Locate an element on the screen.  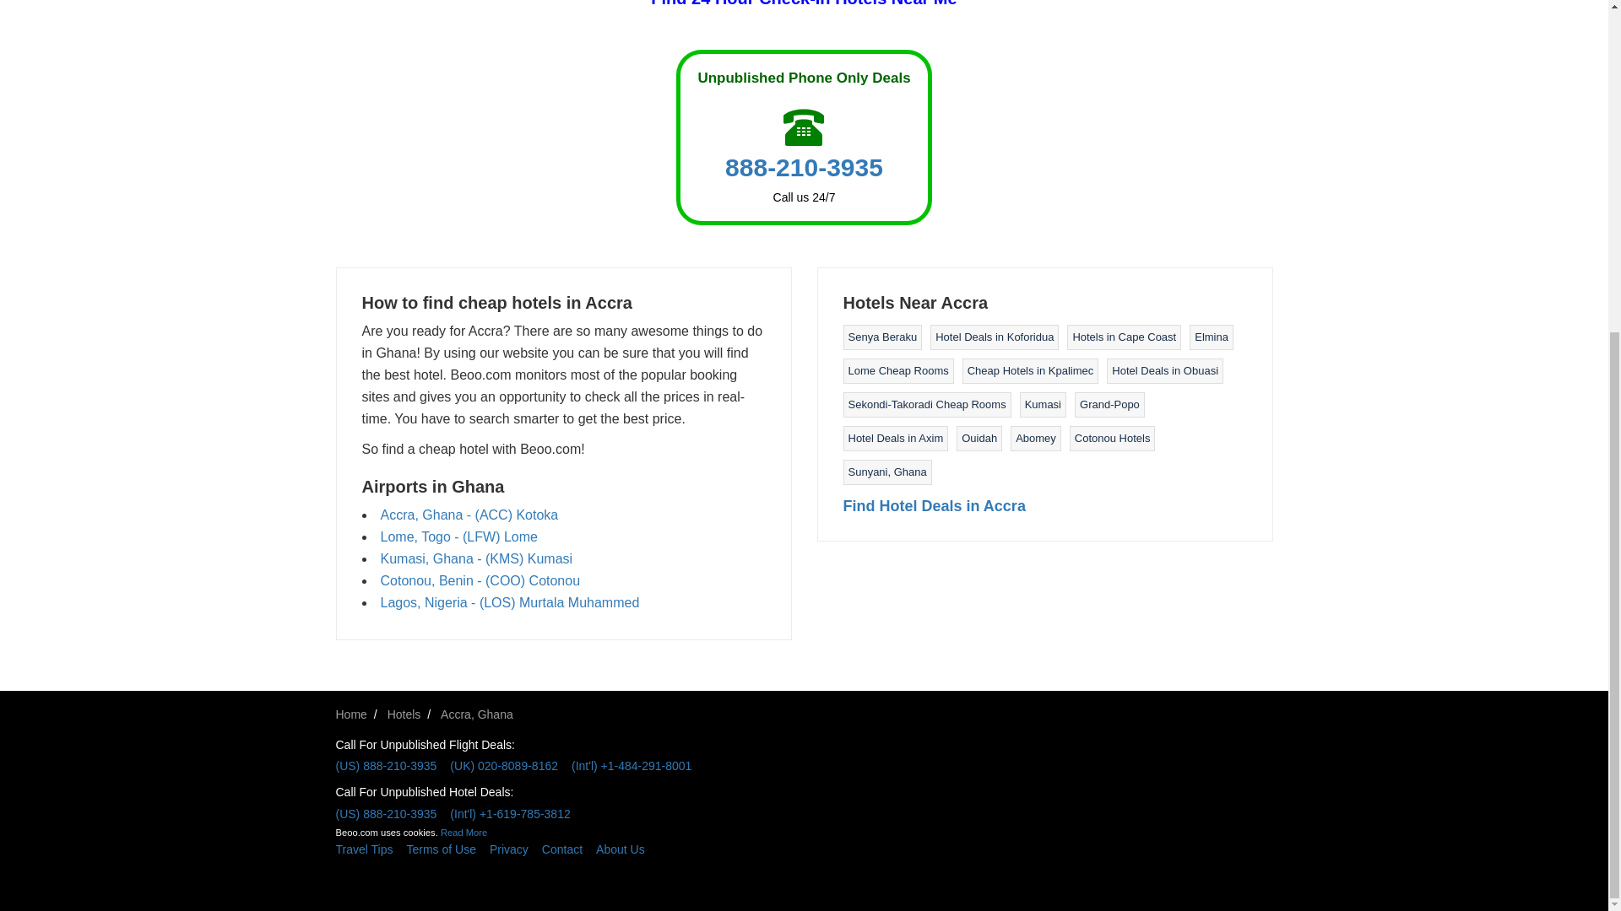
Hotel Deals in Koforidua is located at coordinates (995, 337).